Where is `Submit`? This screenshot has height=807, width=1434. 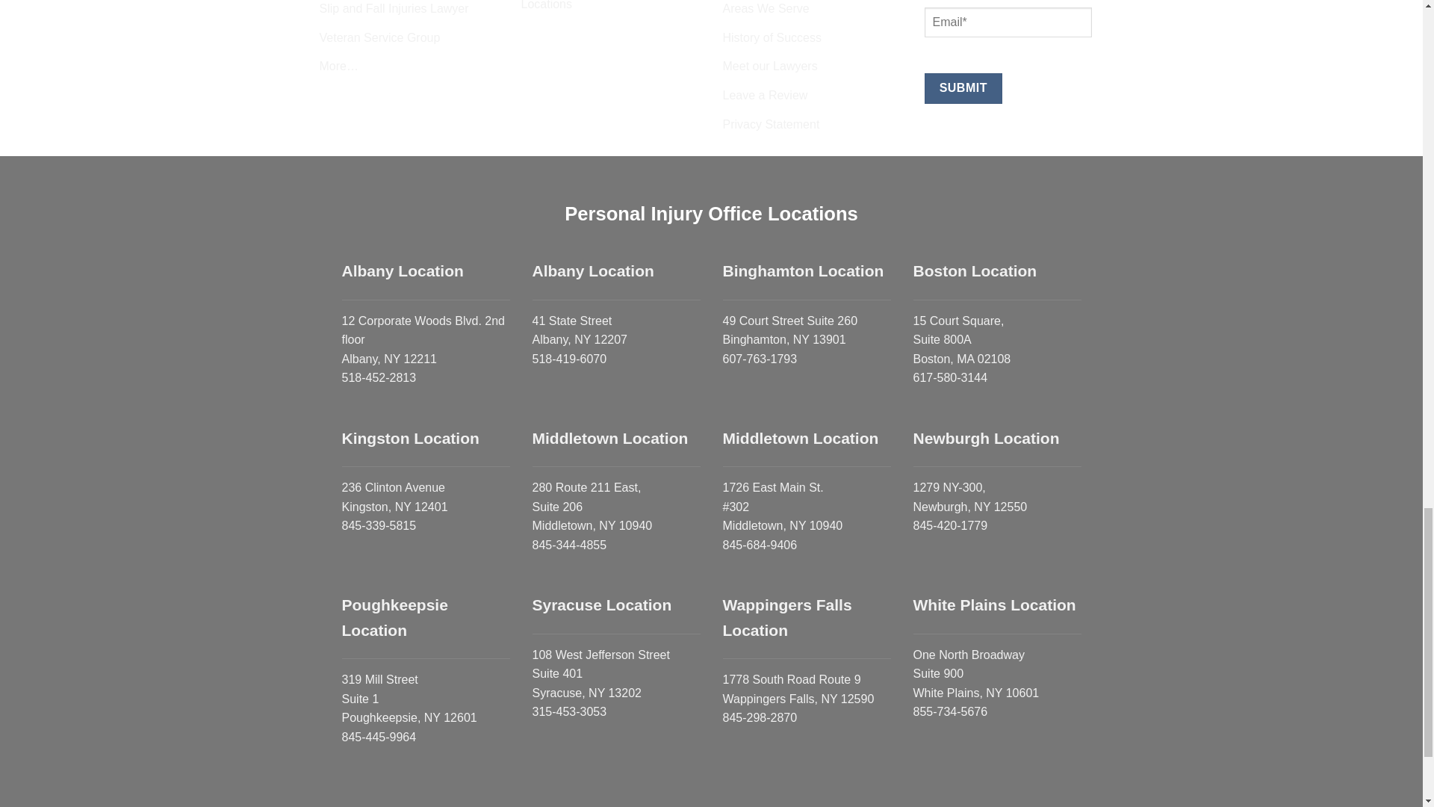
Submit is located at coordinates (963, 88).